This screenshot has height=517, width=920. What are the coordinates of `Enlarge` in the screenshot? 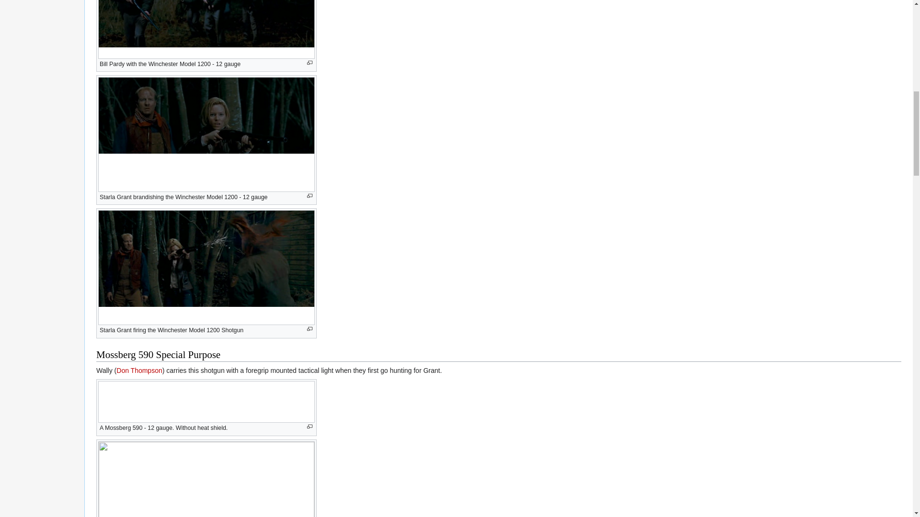 It's located at (310, 329).